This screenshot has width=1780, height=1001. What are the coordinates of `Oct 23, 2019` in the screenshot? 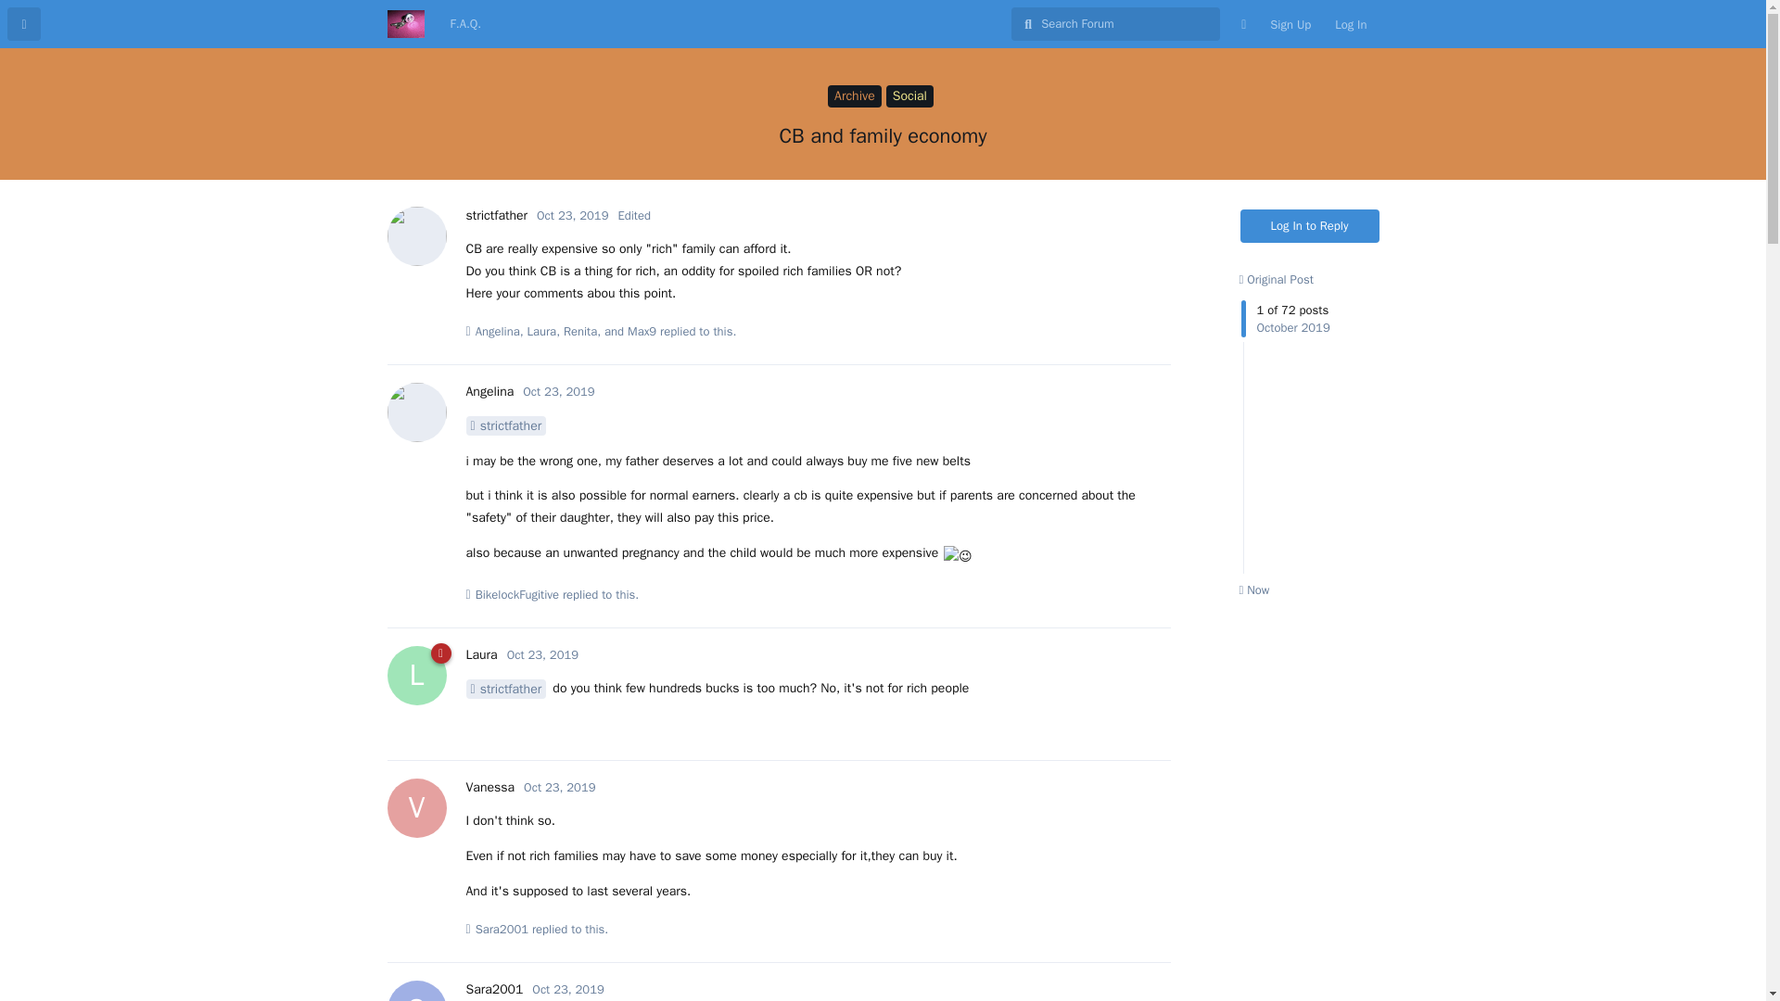 It's located at (558, 787).